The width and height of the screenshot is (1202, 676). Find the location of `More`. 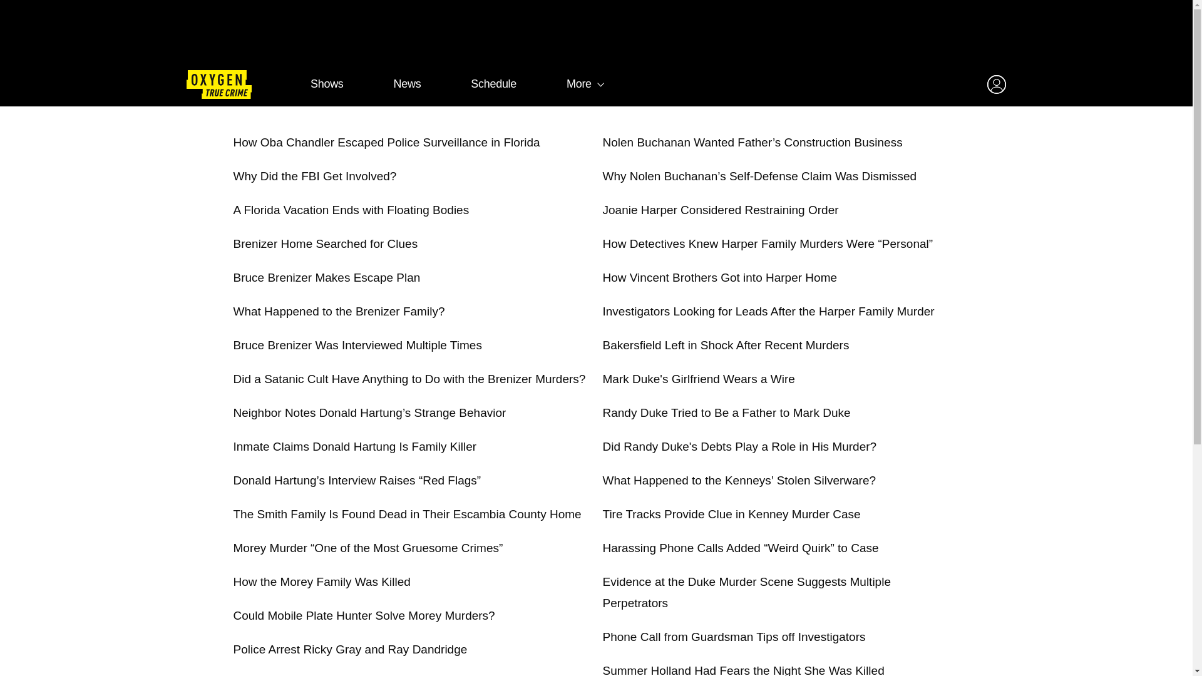

More is located at coordinates (578, 84).